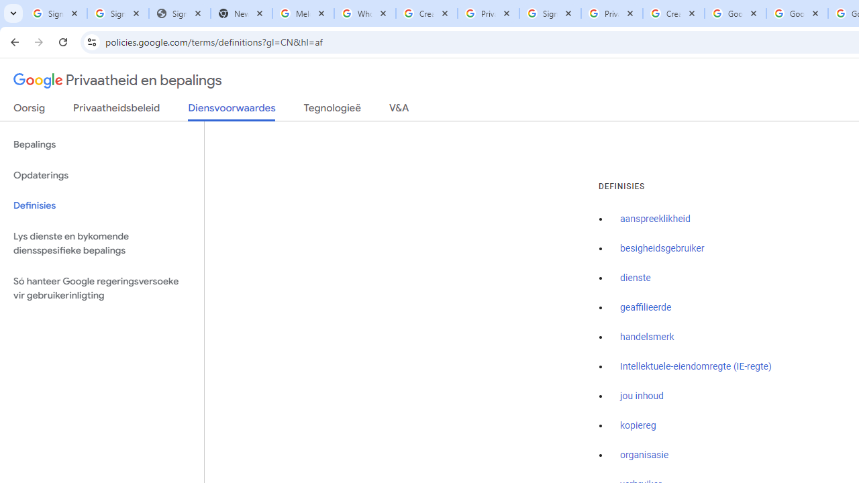  I want to click on Privaatheidsbeleid, so click(117, 111).